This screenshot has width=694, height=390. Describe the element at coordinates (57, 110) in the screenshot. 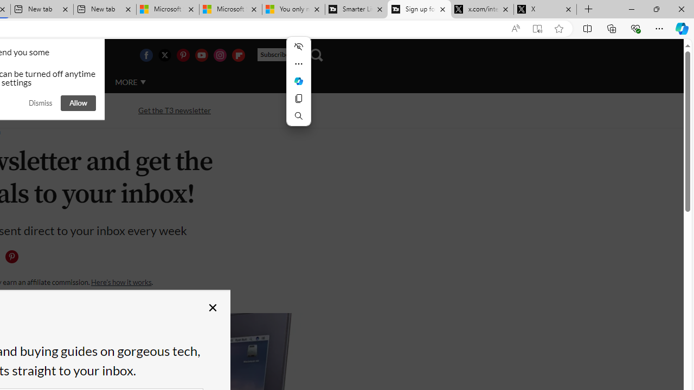

I see `Streaming TV and movies` at that location.